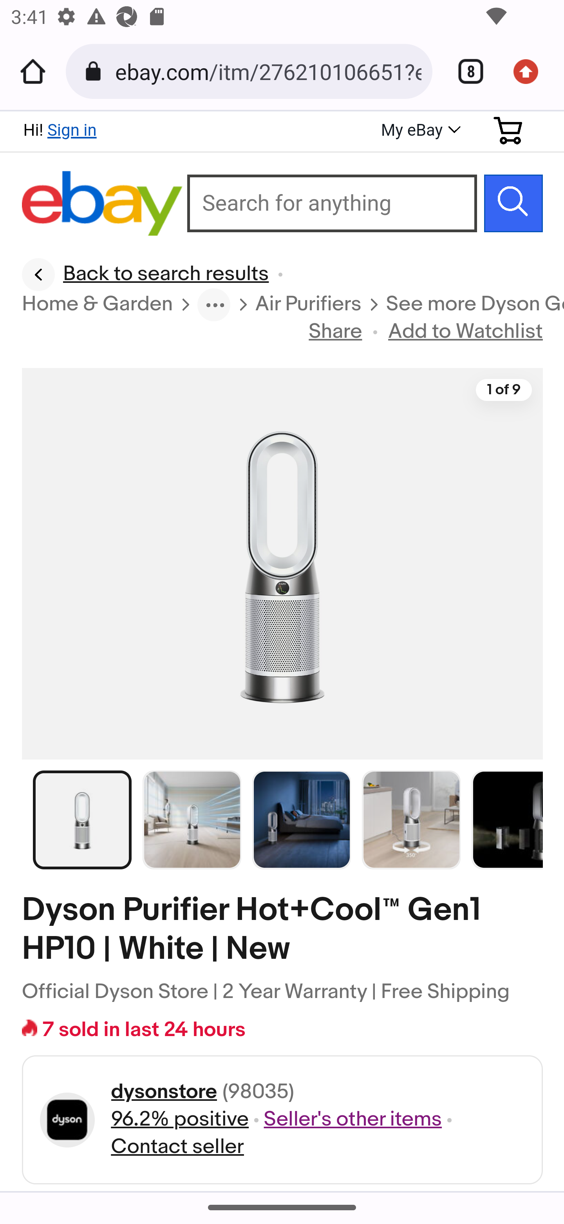 The width and height of the screenshot is (564, 1224). Describe the element at coordinates (508, 819) in the screenshot. I see `Picture 5 of 9` at that location.